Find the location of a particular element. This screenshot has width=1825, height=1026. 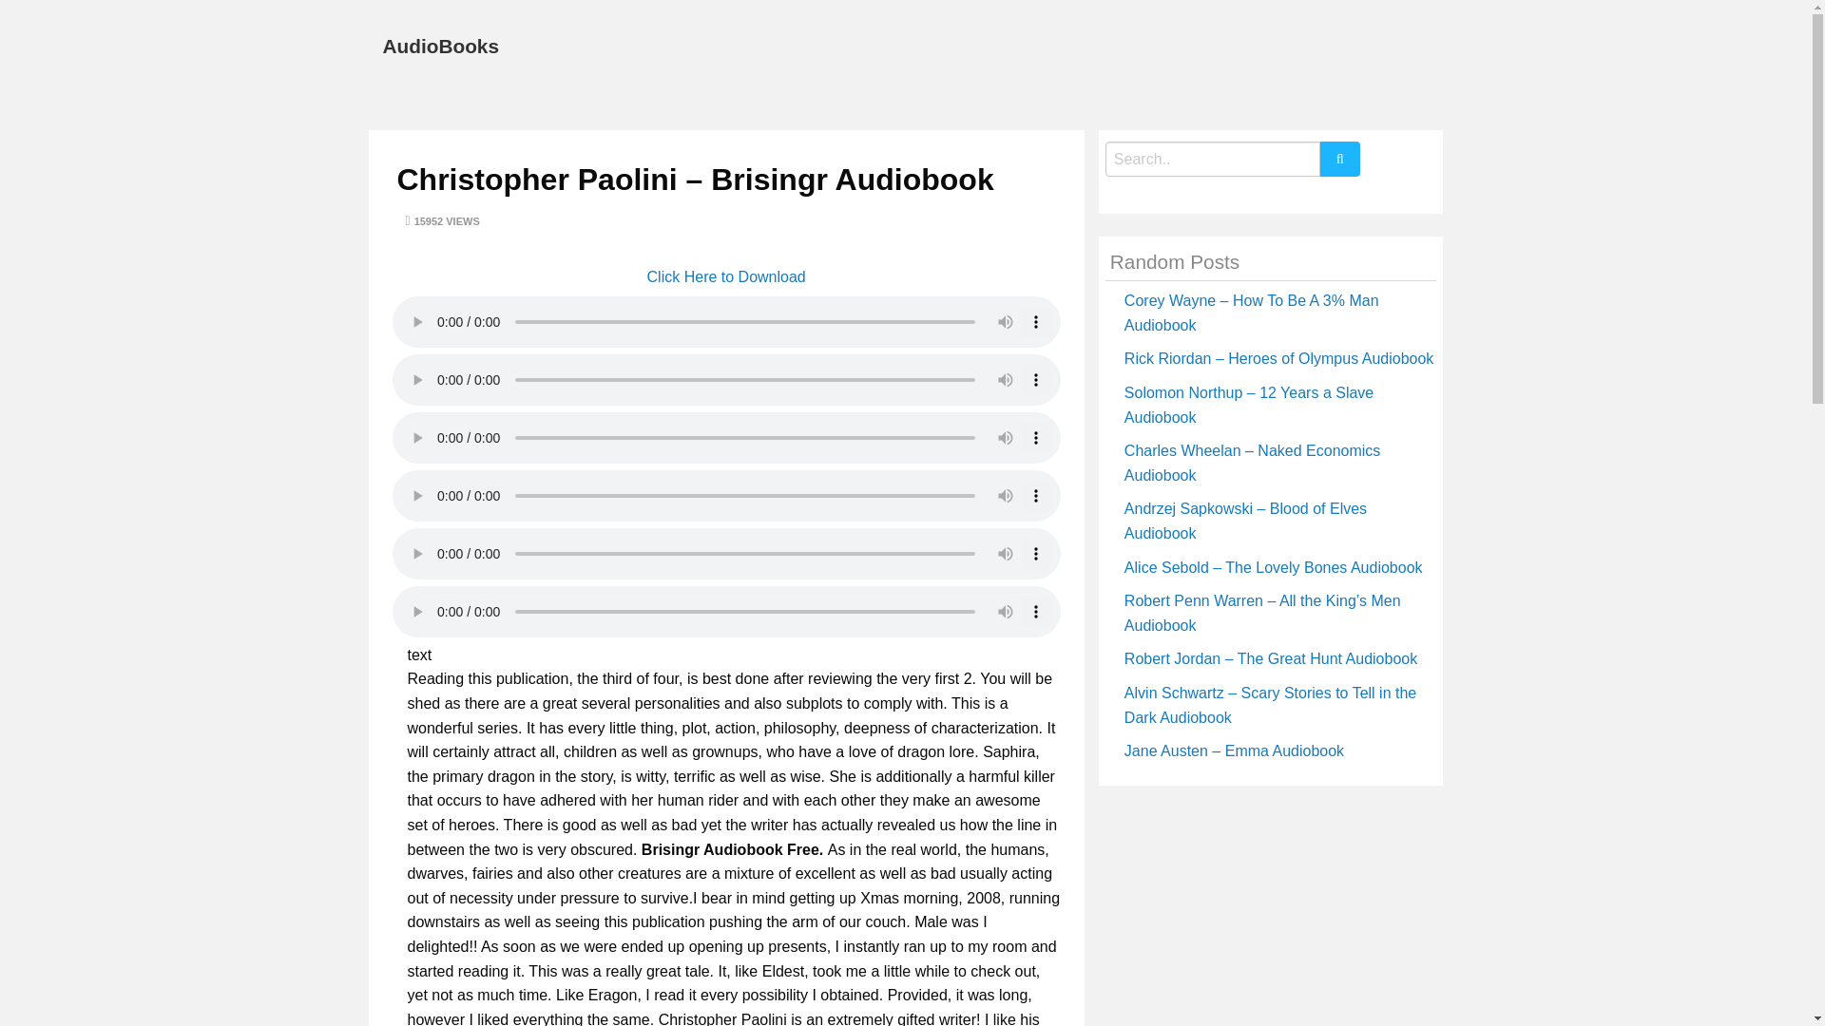

text is located at coordinates (411, 659).